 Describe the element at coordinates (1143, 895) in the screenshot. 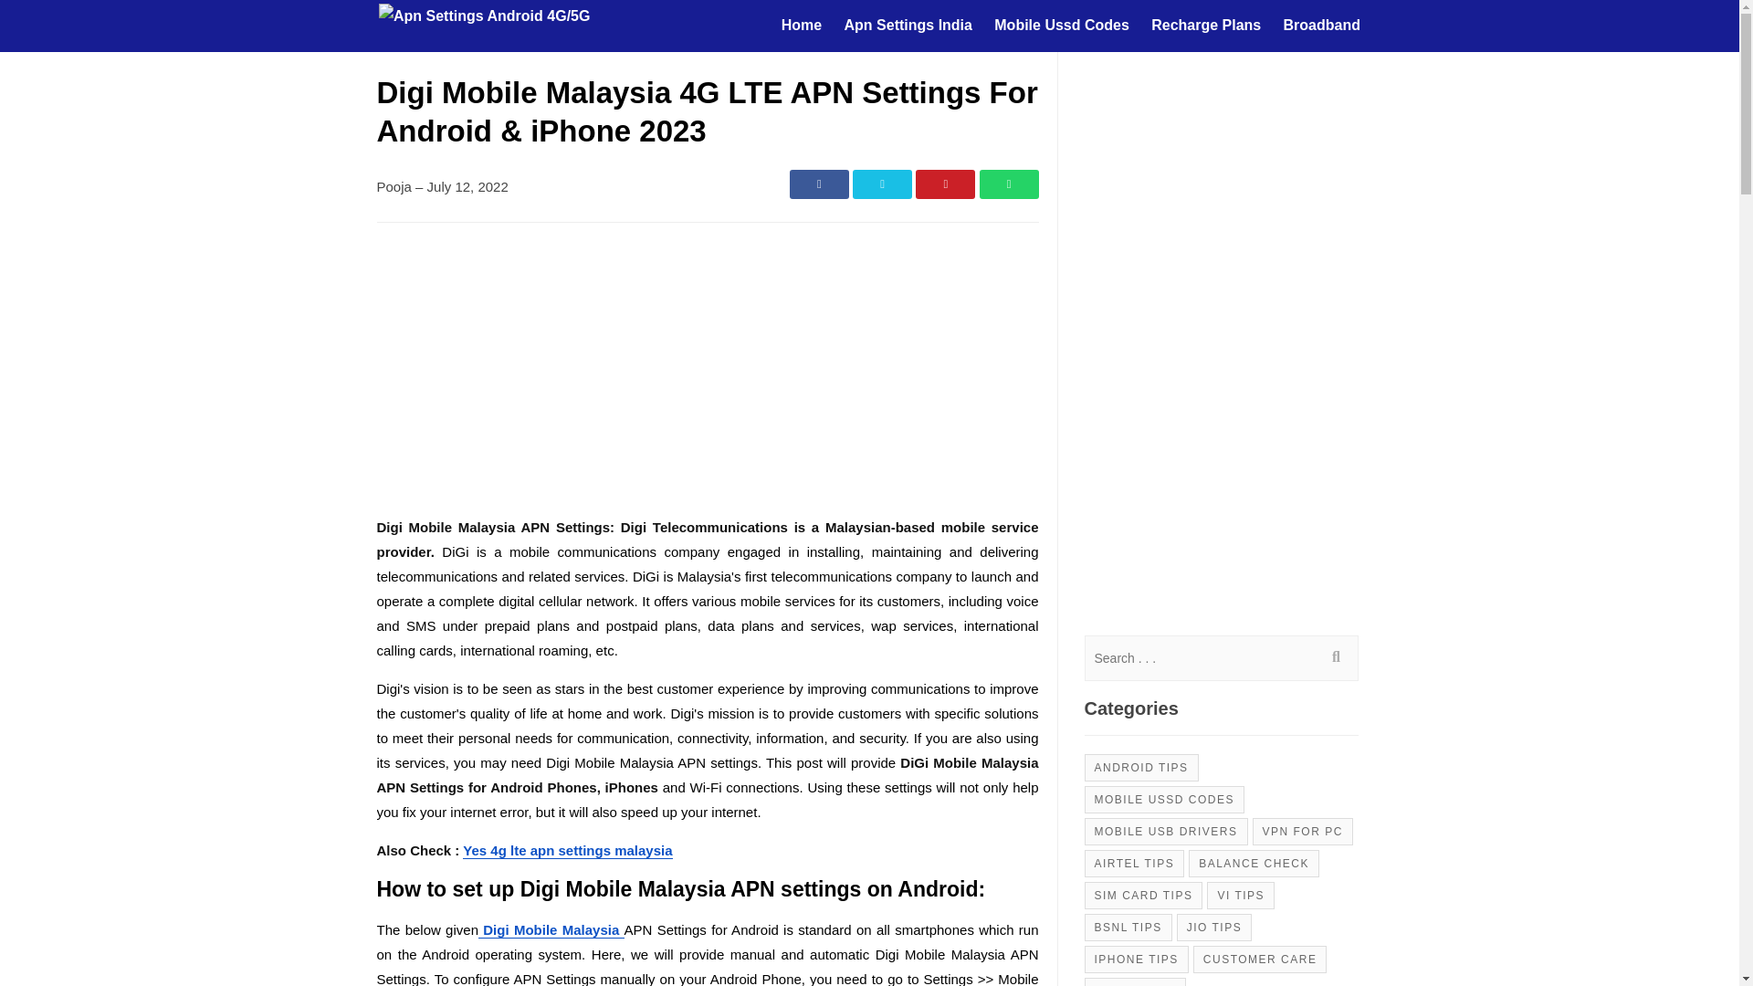

I see `SIM CARD TIPS` at that location.